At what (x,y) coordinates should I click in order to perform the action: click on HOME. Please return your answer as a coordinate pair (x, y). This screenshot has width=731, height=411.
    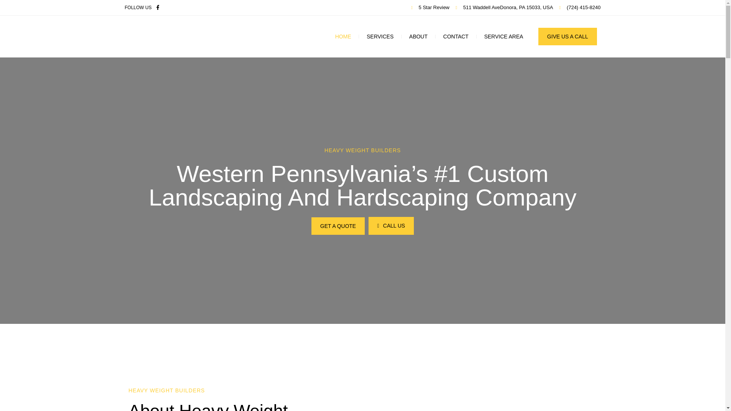
    Looking at the image, I should click on (343, 37).